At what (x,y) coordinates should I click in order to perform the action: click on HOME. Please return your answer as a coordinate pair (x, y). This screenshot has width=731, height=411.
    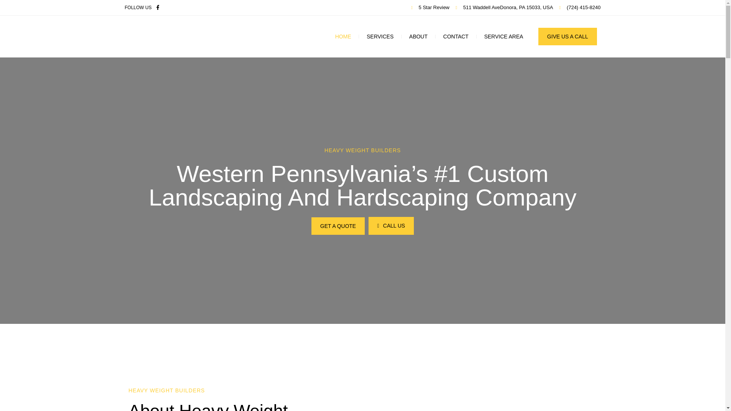
    Looking at the image, I should click on (343, 37).